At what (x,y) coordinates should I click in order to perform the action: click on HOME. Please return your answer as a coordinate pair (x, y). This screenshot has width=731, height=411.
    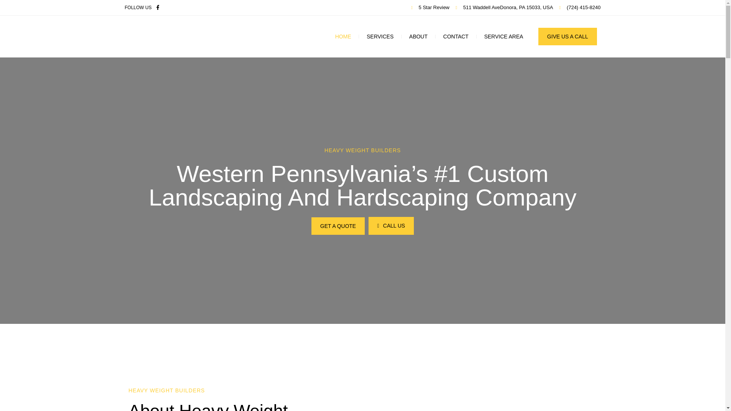
    Looking at the image, I should click on (343, 37).